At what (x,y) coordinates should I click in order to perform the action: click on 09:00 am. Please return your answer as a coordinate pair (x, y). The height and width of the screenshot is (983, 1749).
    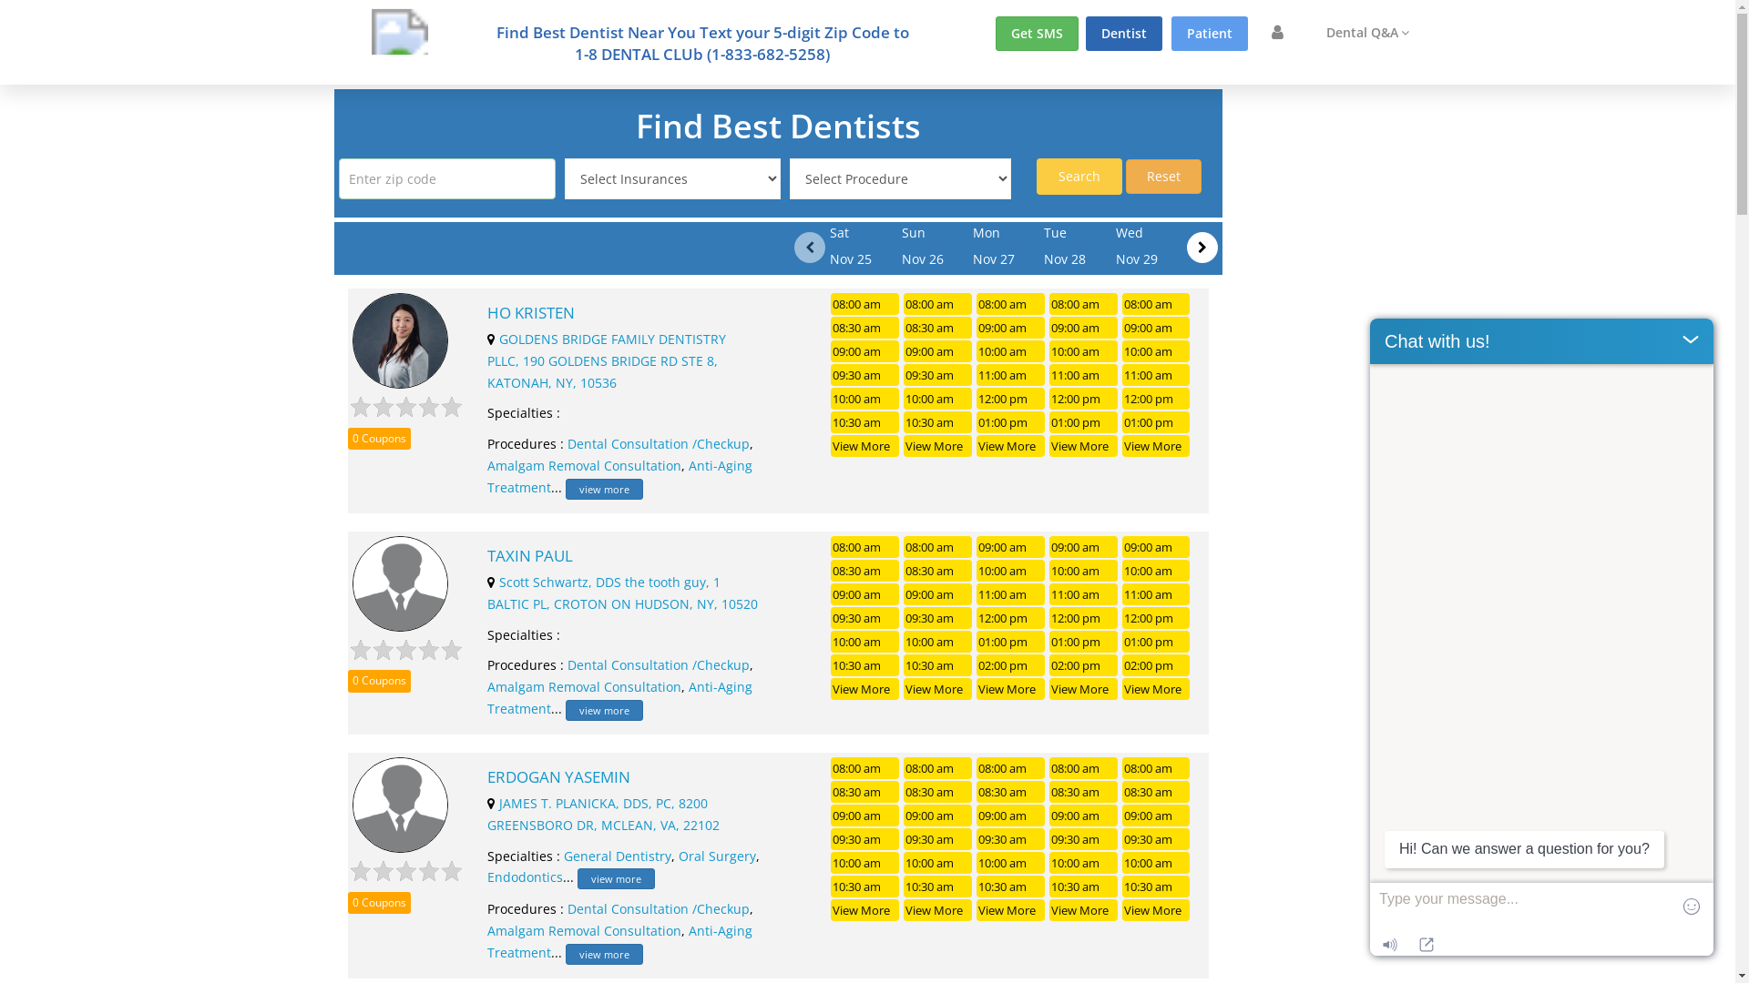
    Looking at the image, I should click on (865, 351).